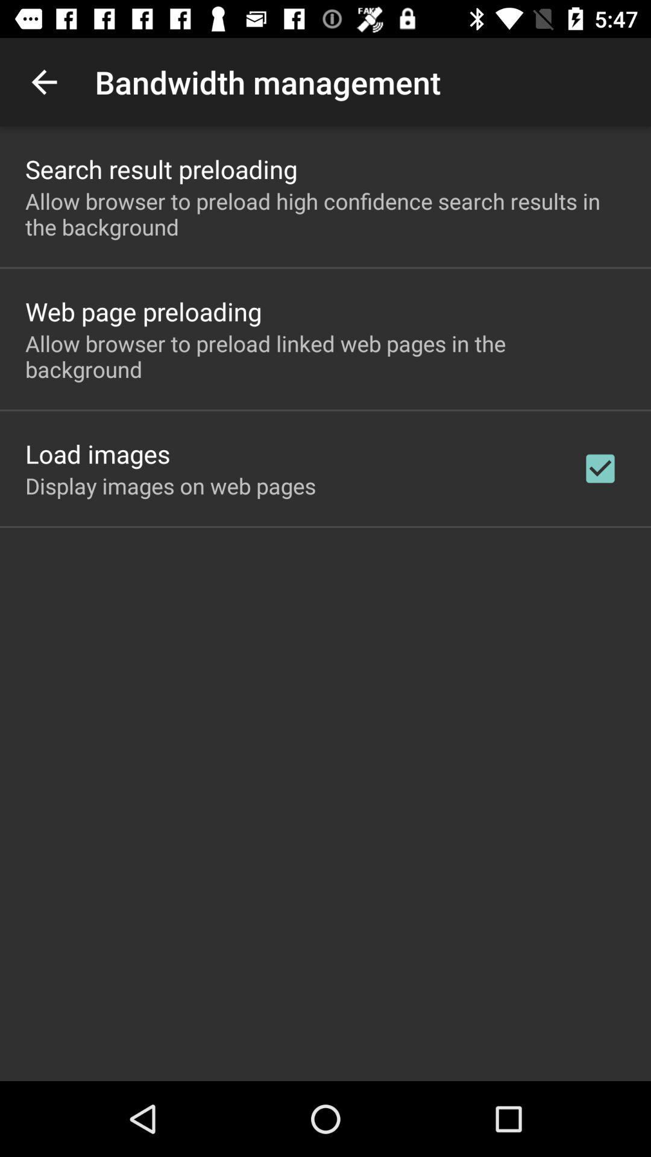 Image resolution: width=651 pixels, height=1157 pixels. Describe the element at coordinates (98, 453) in the screenshot. I see `open the app below the allow browser to app` at that location.